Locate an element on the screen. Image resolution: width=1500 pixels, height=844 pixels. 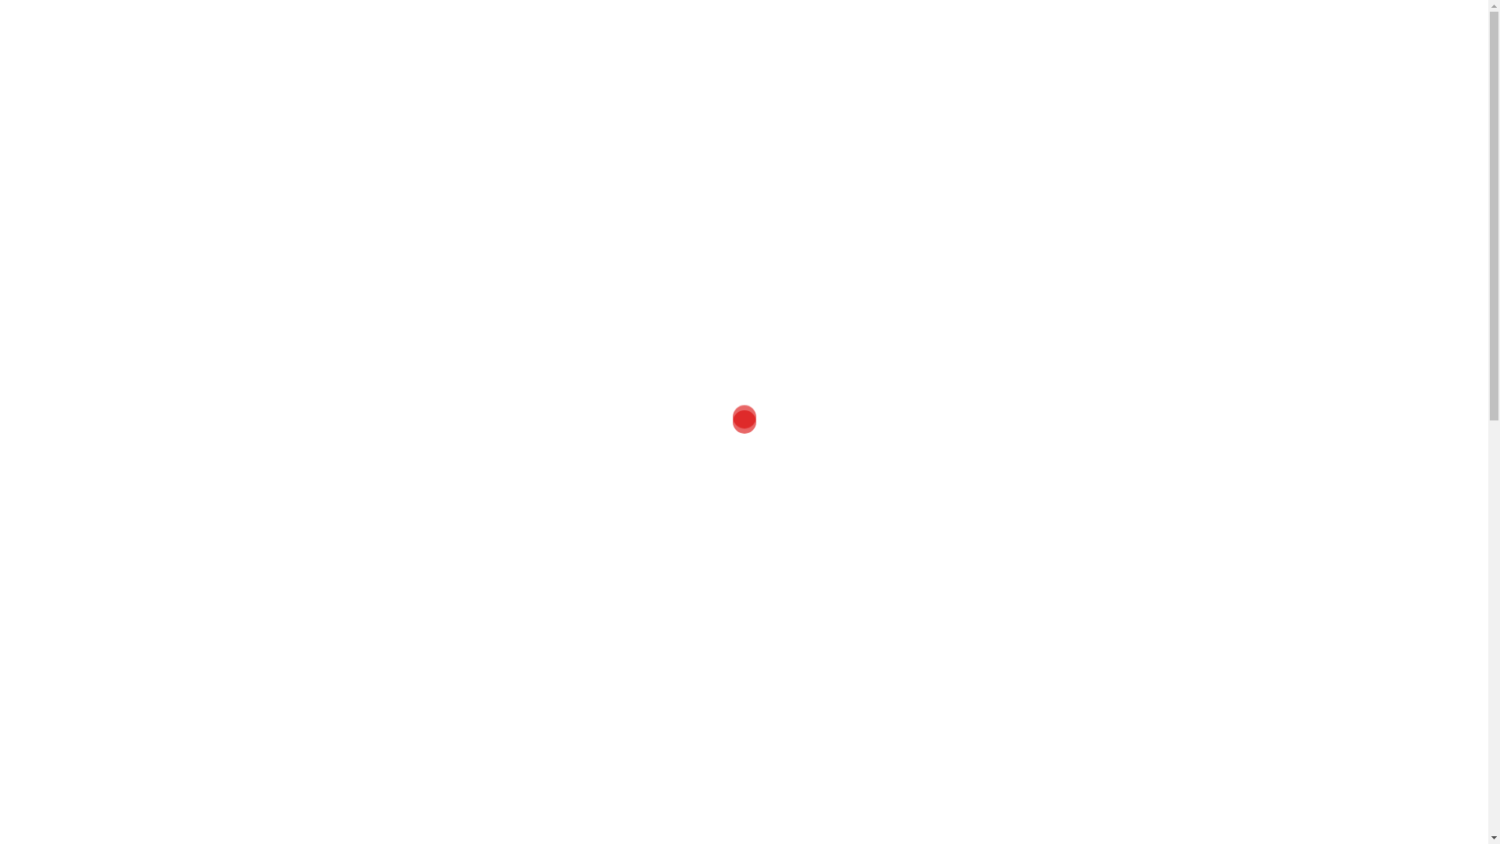
News is located at coordinates (1012, 70).